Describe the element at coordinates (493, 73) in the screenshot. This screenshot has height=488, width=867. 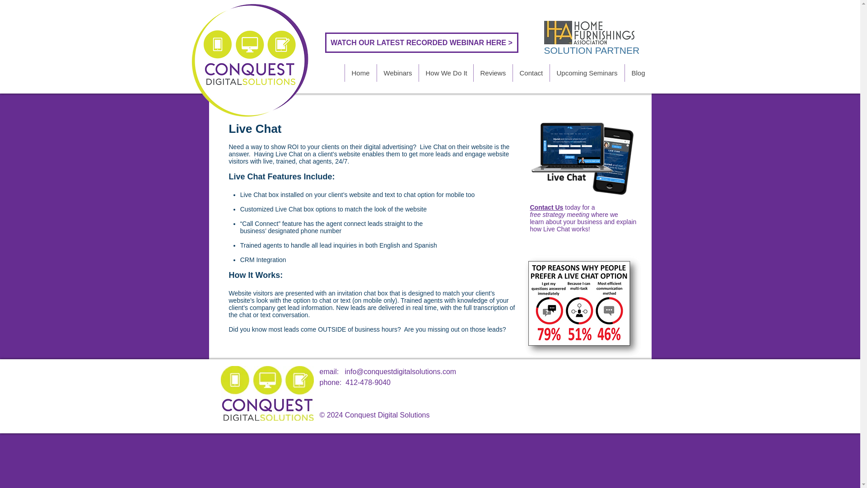
I see `Reviews` at that location.